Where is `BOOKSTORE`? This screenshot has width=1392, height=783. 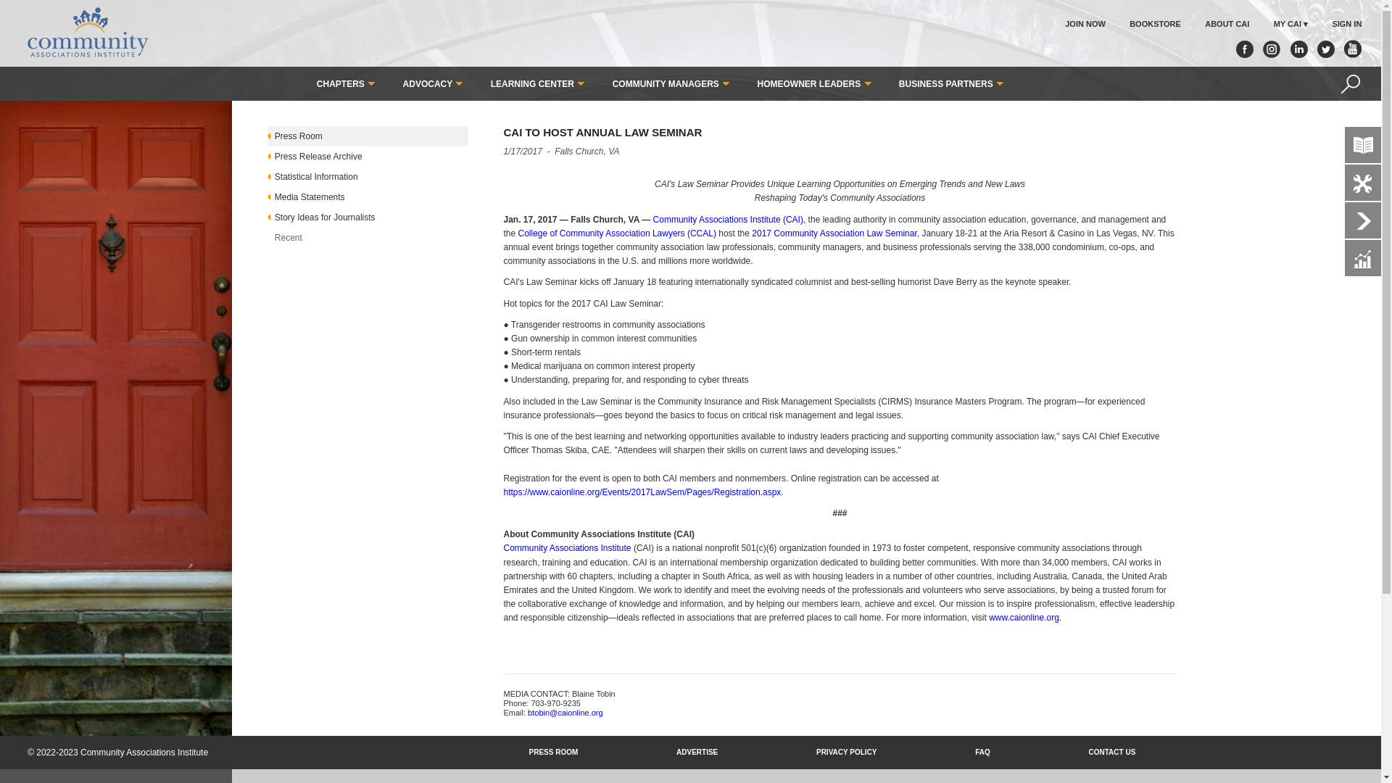 BOOKSTORE is located at coordinates (1154, 24).